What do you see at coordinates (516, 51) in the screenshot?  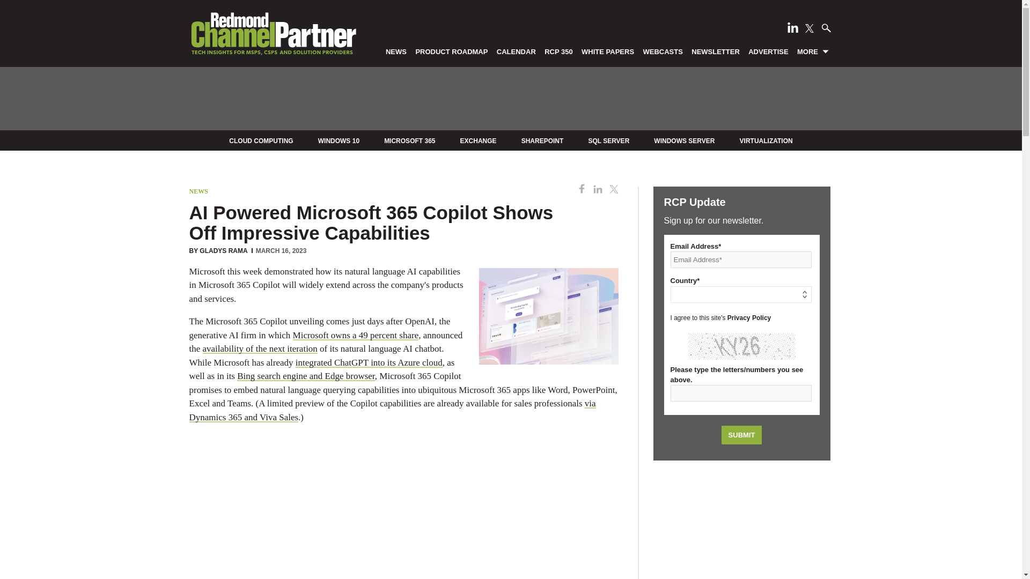 I see `CALENDAR` at bounding box center [516, 51].